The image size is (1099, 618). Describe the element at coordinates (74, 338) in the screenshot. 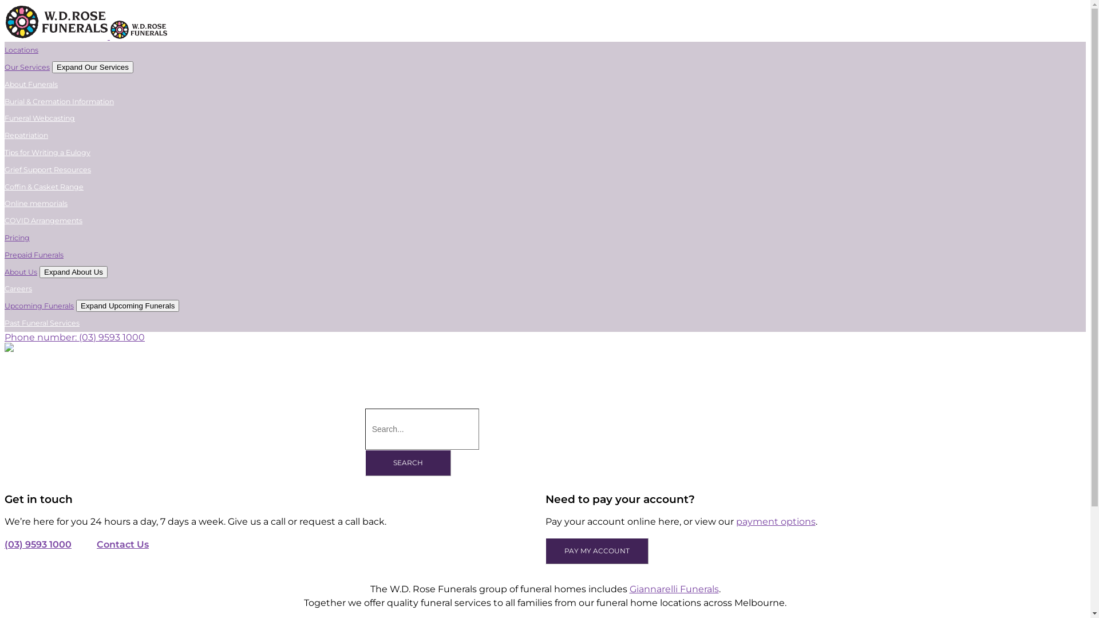

I see `Phone number: (03) 9593 1000` at that location.